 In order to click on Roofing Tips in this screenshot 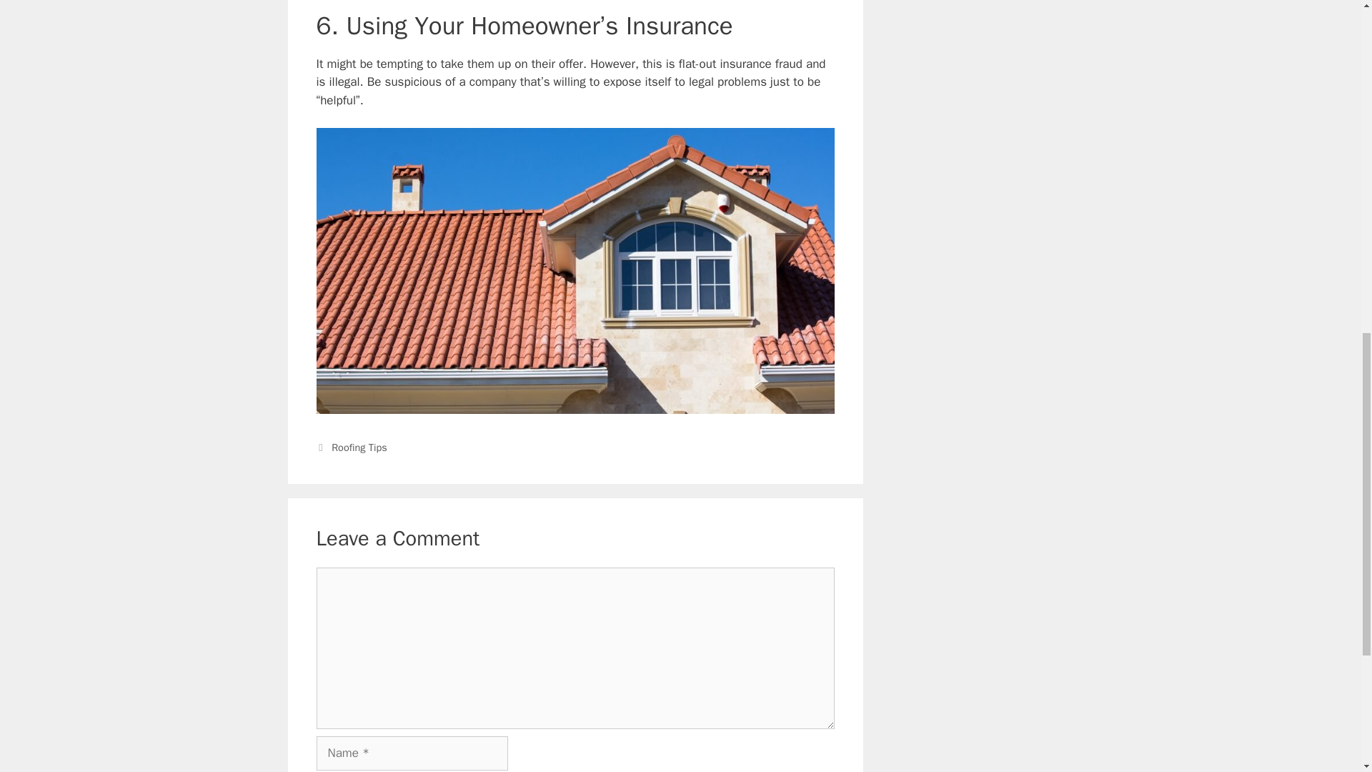, I will do `click(359, 447)`.